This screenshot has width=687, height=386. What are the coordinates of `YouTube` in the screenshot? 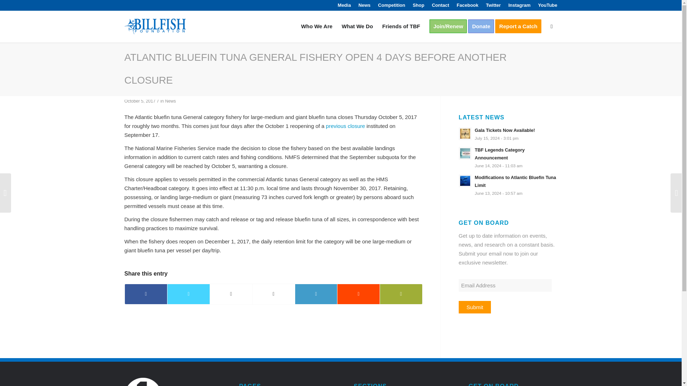 It's located at (547, 5).